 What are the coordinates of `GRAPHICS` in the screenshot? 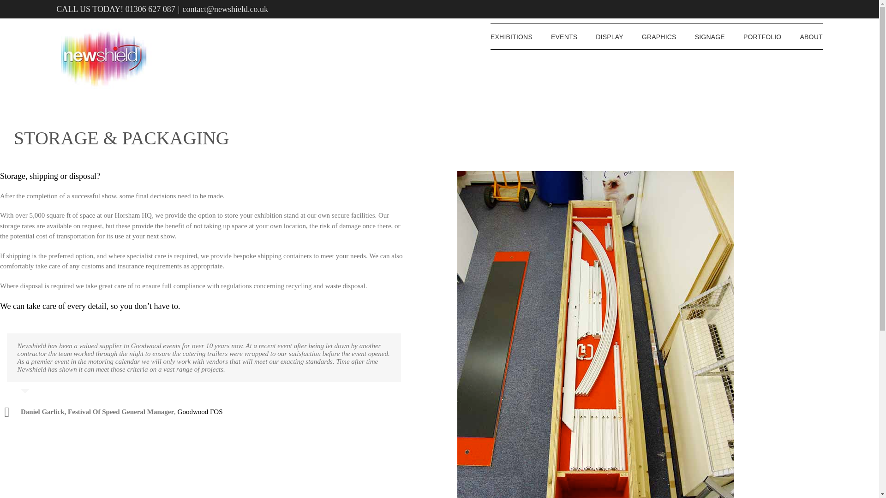 It's located at (659, 36).